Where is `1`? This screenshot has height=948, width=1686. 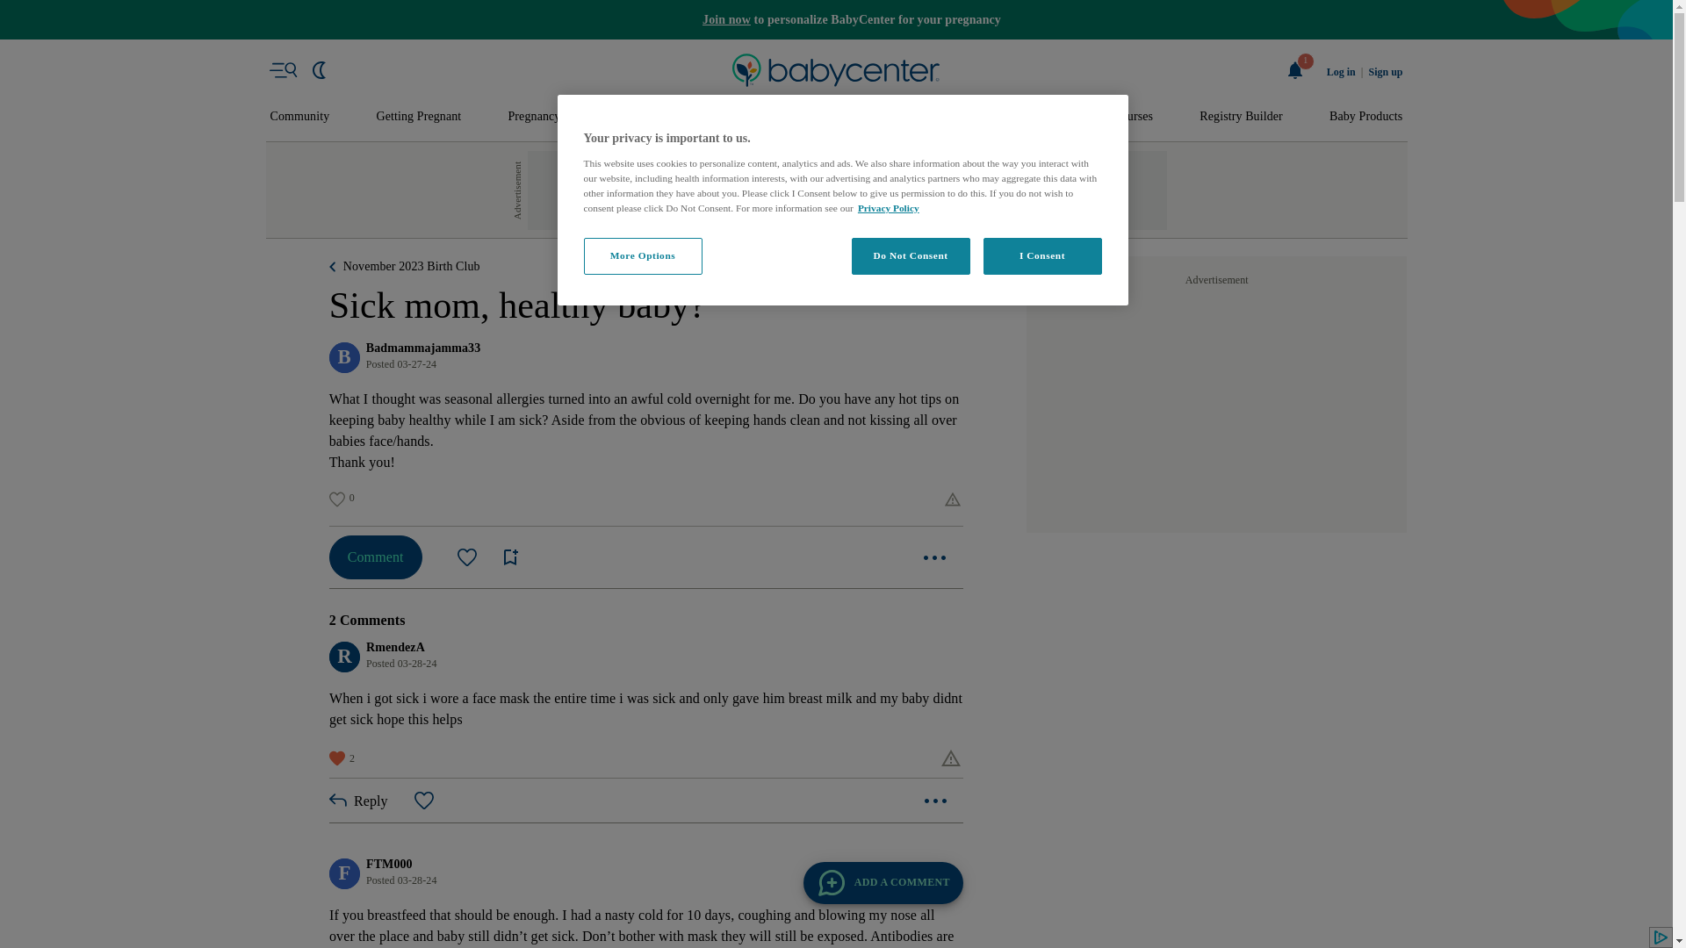
1 is located at coordinates (1295, 70).